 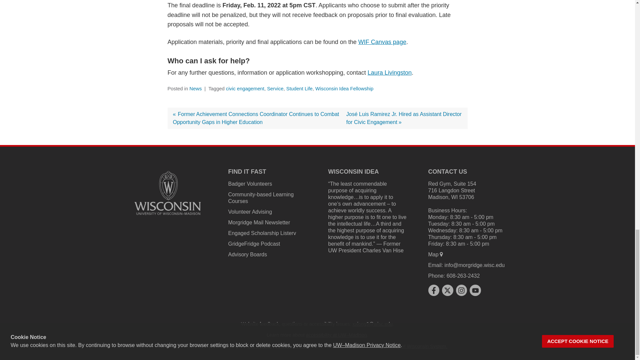 What do you see at coordinates (441, 254) in the screenshot?
I see `map marker` at bounding box center [441, 254].